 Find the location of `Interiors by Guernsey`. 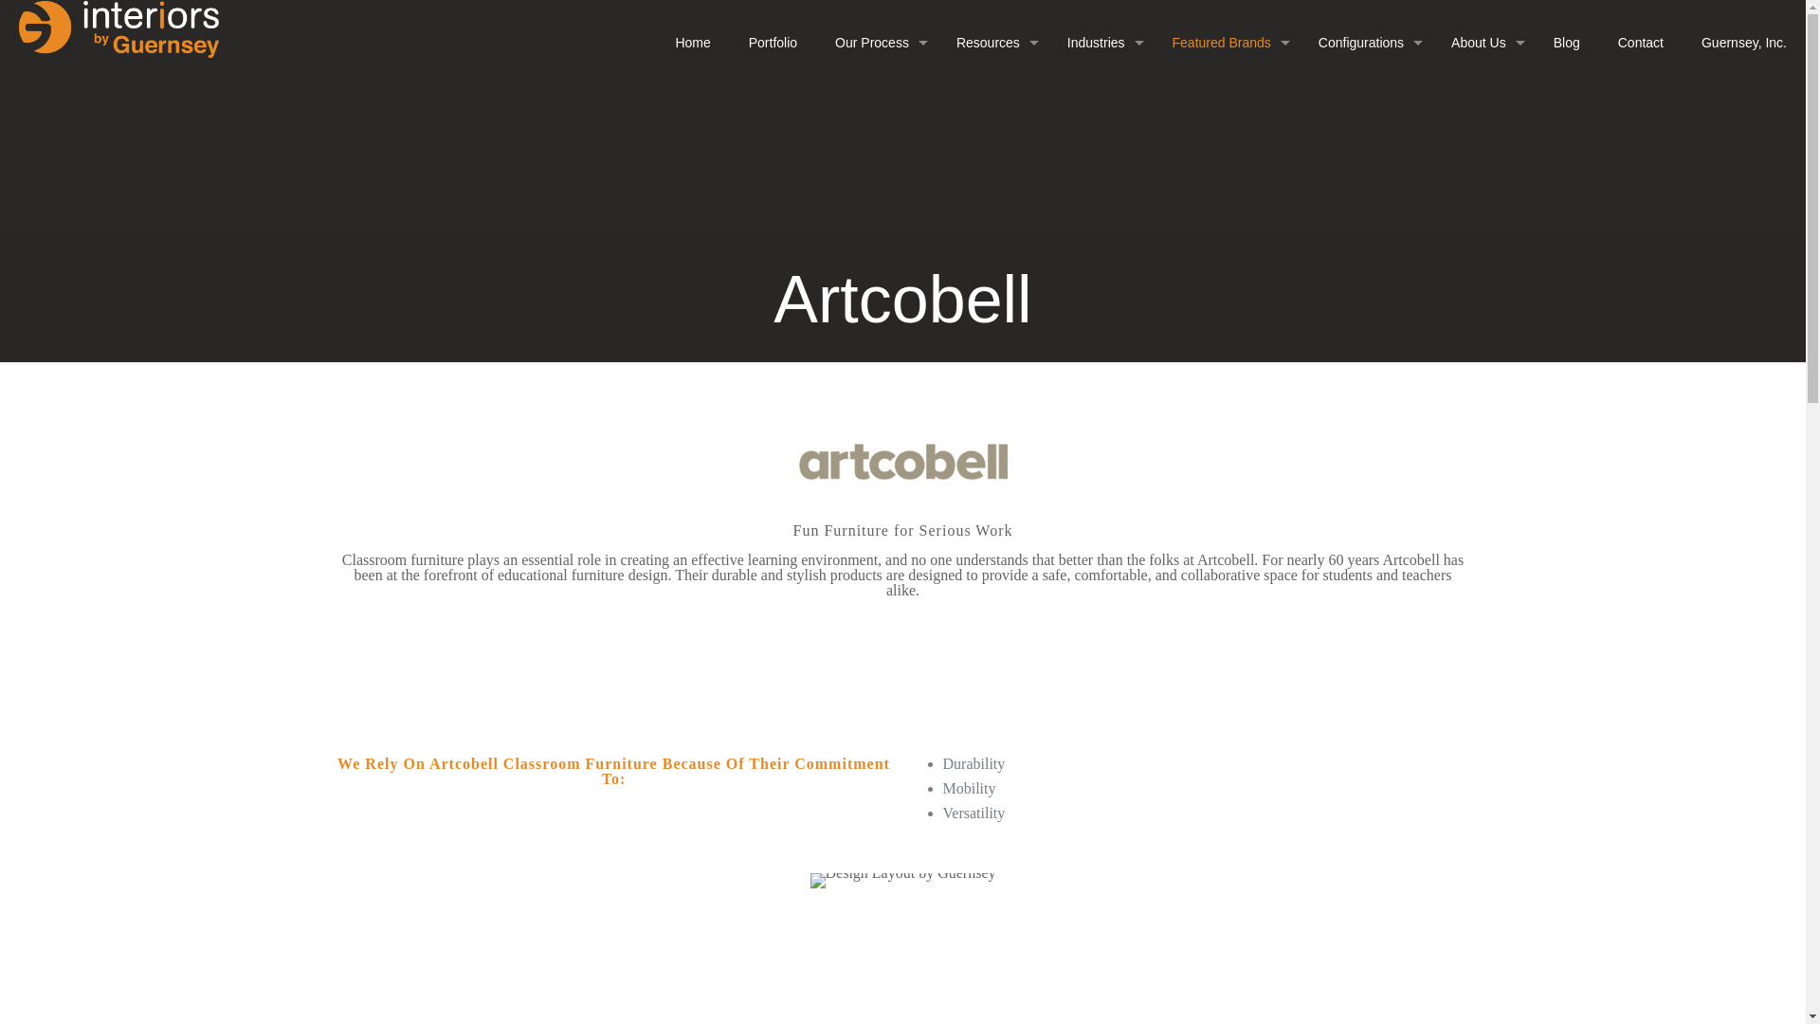

Interiors by Guernsey is located at coordinates (118, 28).